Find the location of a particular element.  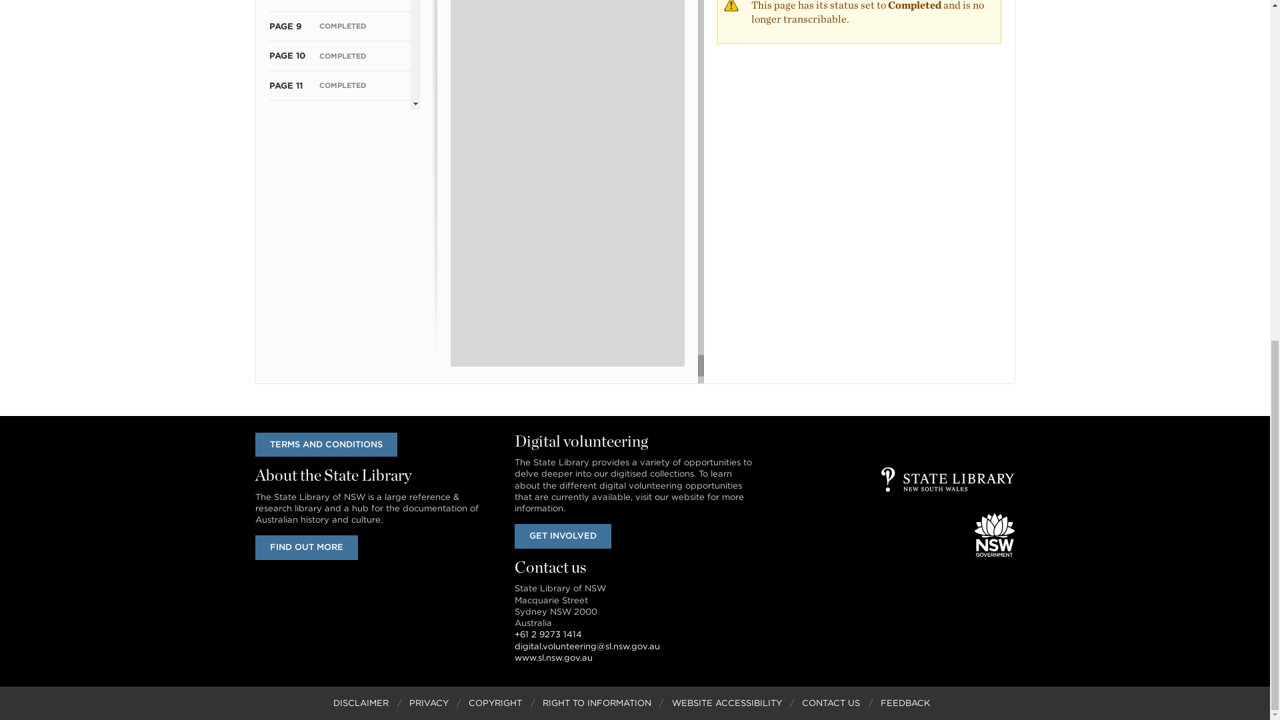

PAGE 10 is located at coordinates (287, 55).